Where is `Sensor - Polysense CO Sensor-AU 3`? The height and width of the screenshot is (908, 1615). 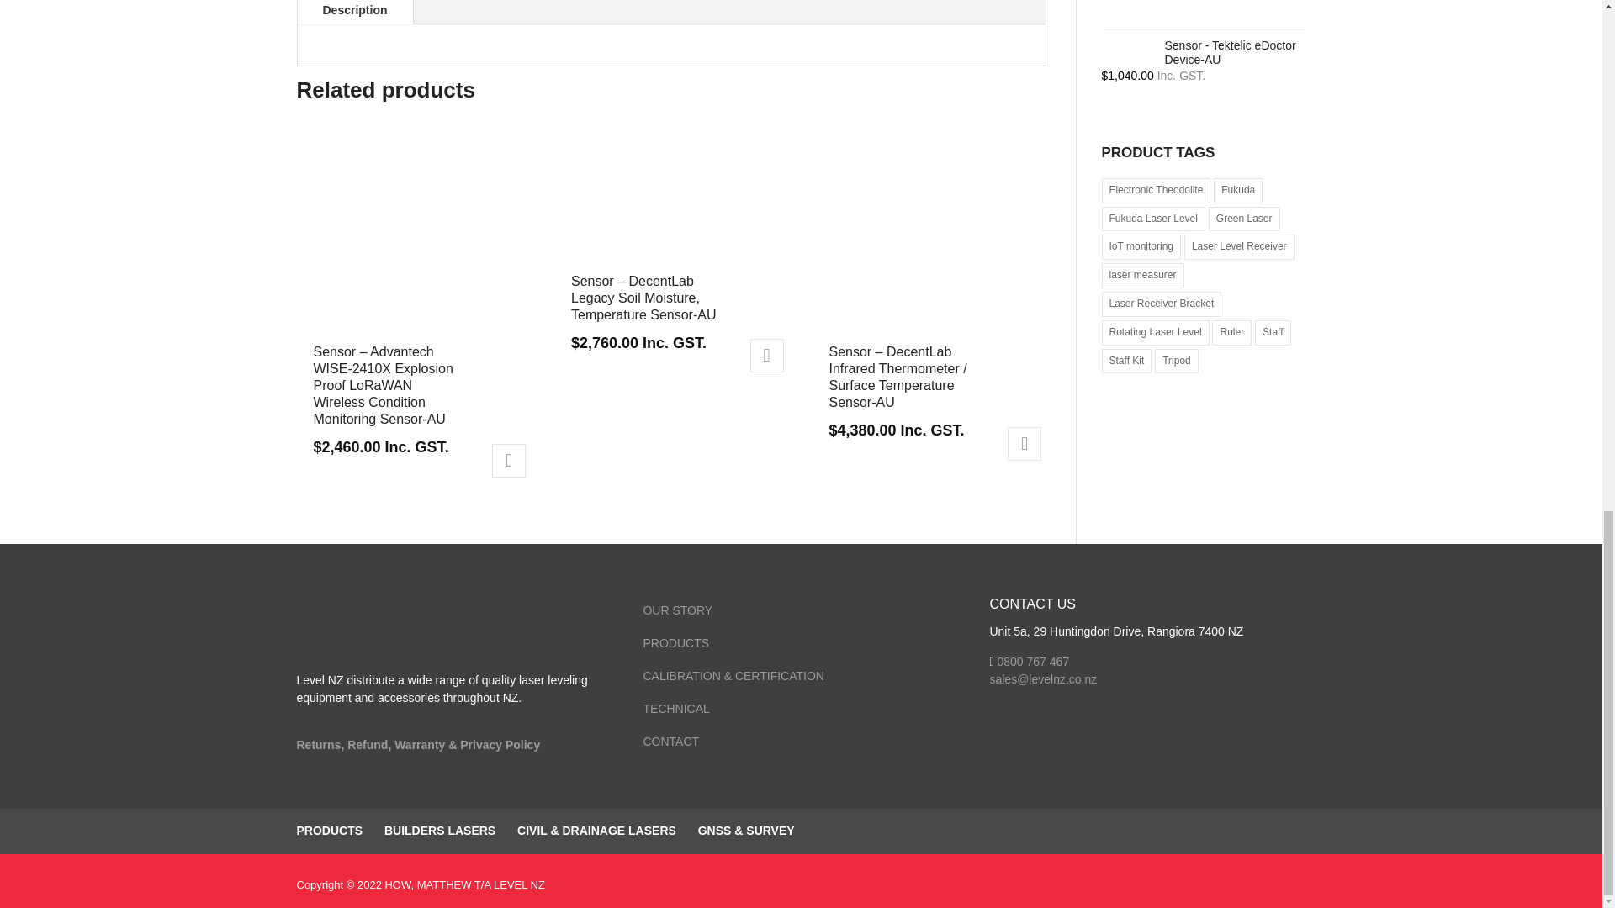 Sensor - Polysense CO Sensor-AU 3 is located at coordinates (925, 239).